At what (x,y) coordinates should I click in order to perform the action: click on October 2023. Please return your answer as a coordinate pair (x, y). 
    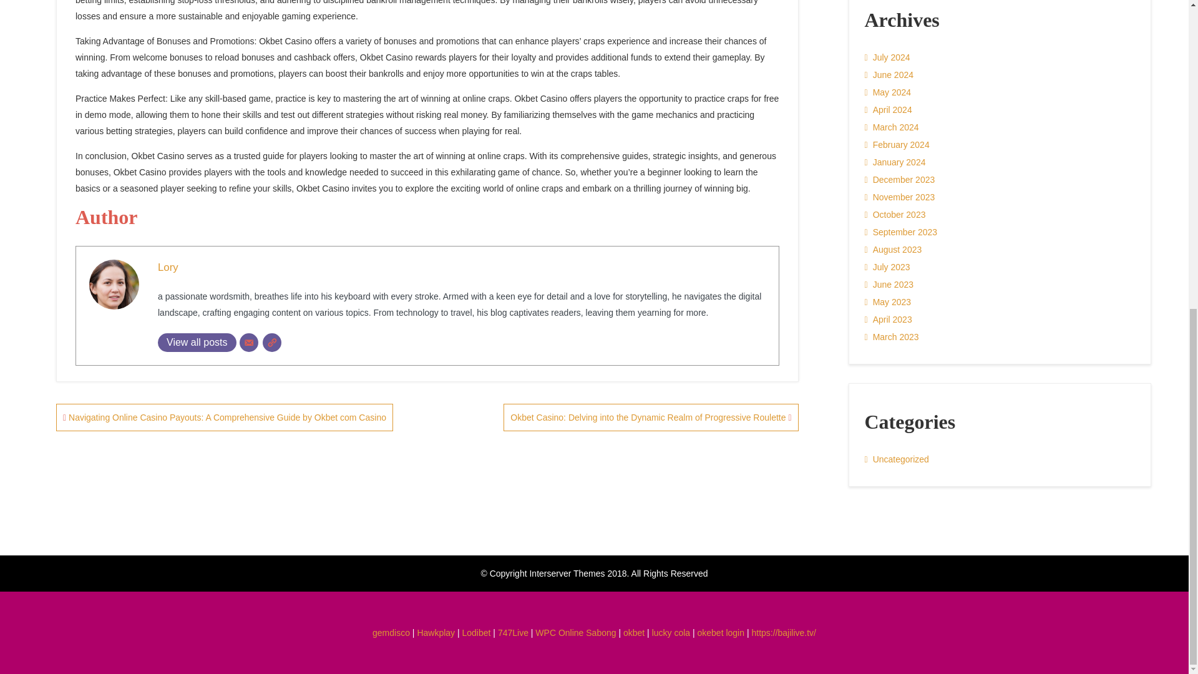
    Looking at the image, I should click on (895, 215).